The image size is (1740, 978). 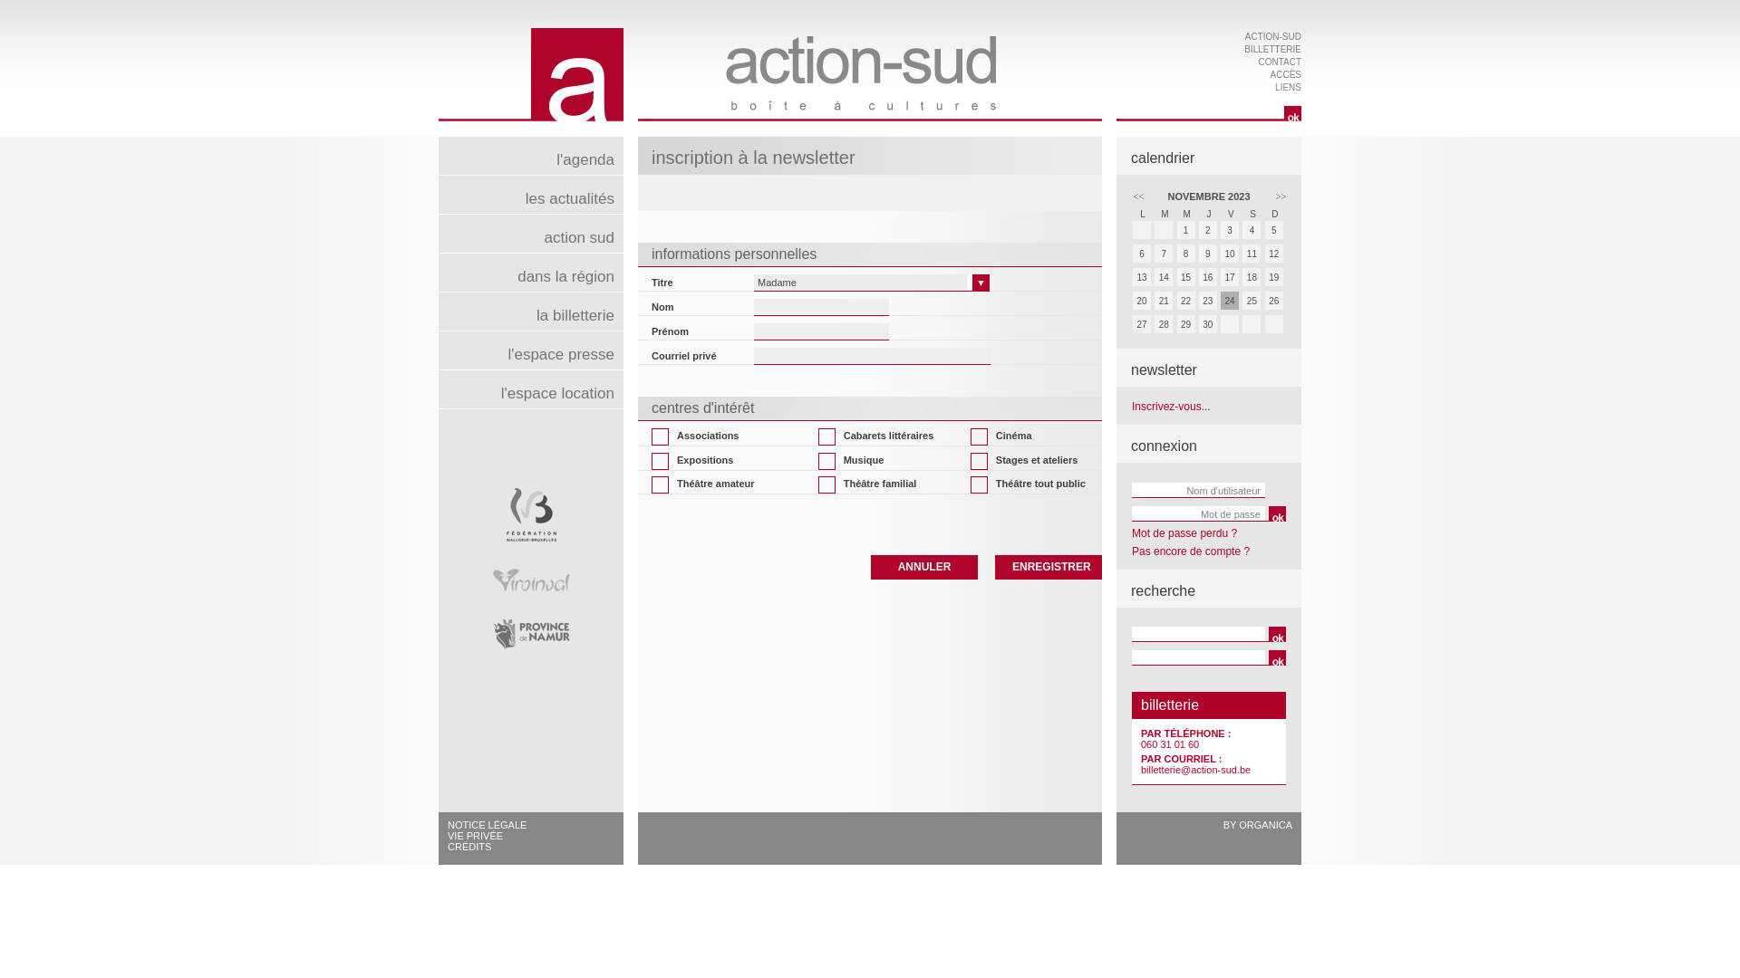 What do you see at coordinates (1164, 301) in the screenshot?
I see `21` at bounding box center [1164, 301].